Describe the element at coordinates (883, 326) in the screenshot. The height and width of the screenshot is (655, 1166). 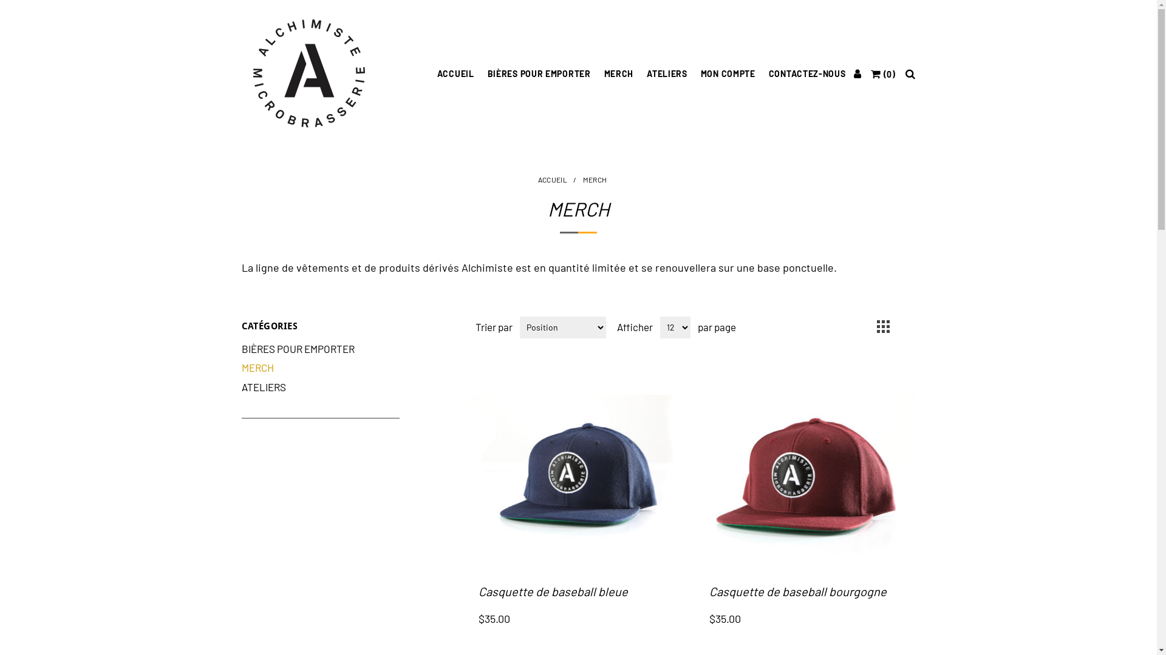
I see `Grille` at that location.